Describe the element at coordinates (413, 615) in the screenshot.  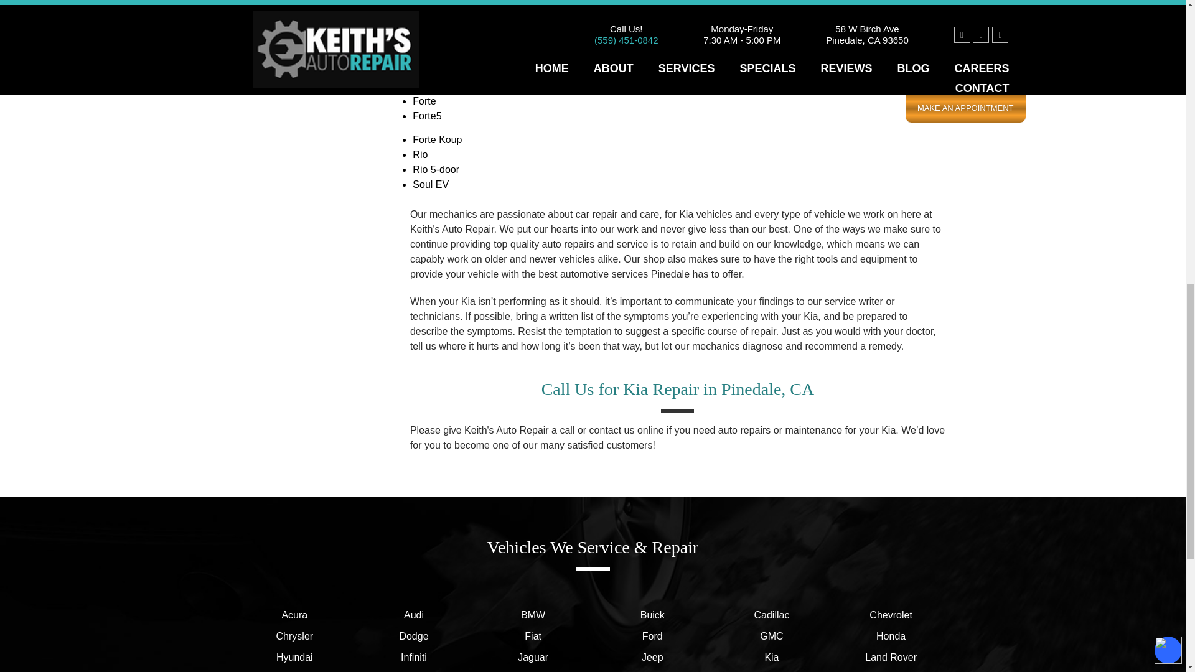
I see `Audi` at that location.